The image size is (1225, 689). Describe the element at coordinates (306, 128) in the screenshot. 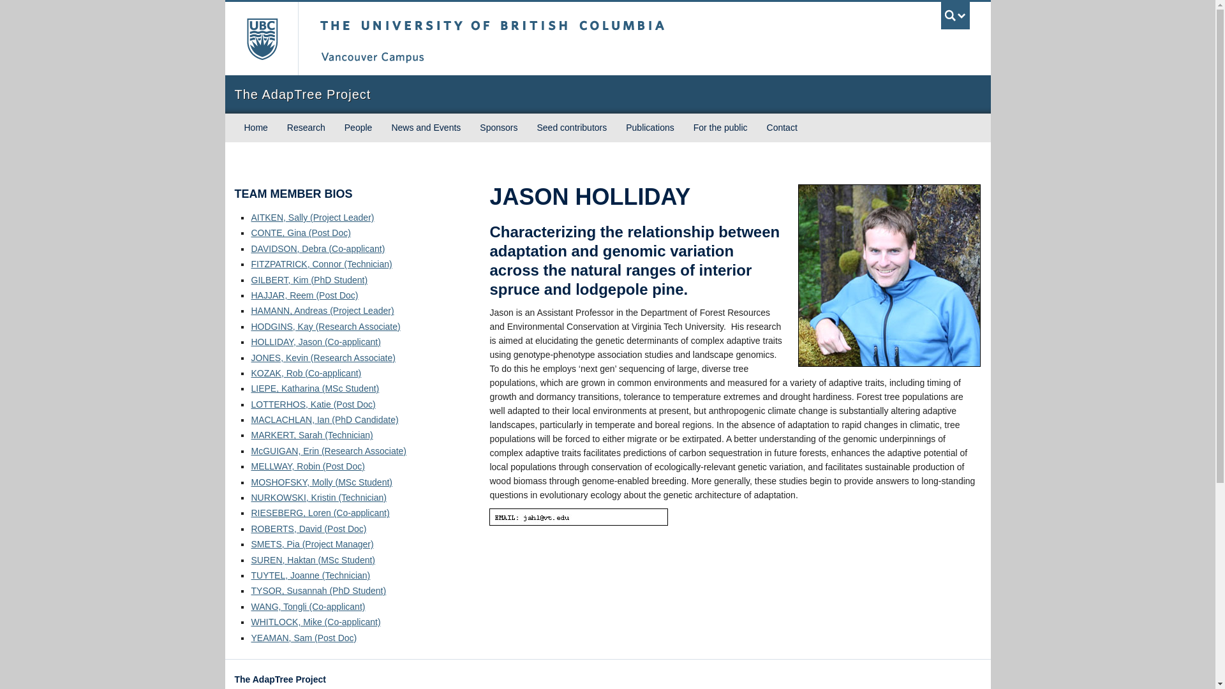

I see `Research` at that location.